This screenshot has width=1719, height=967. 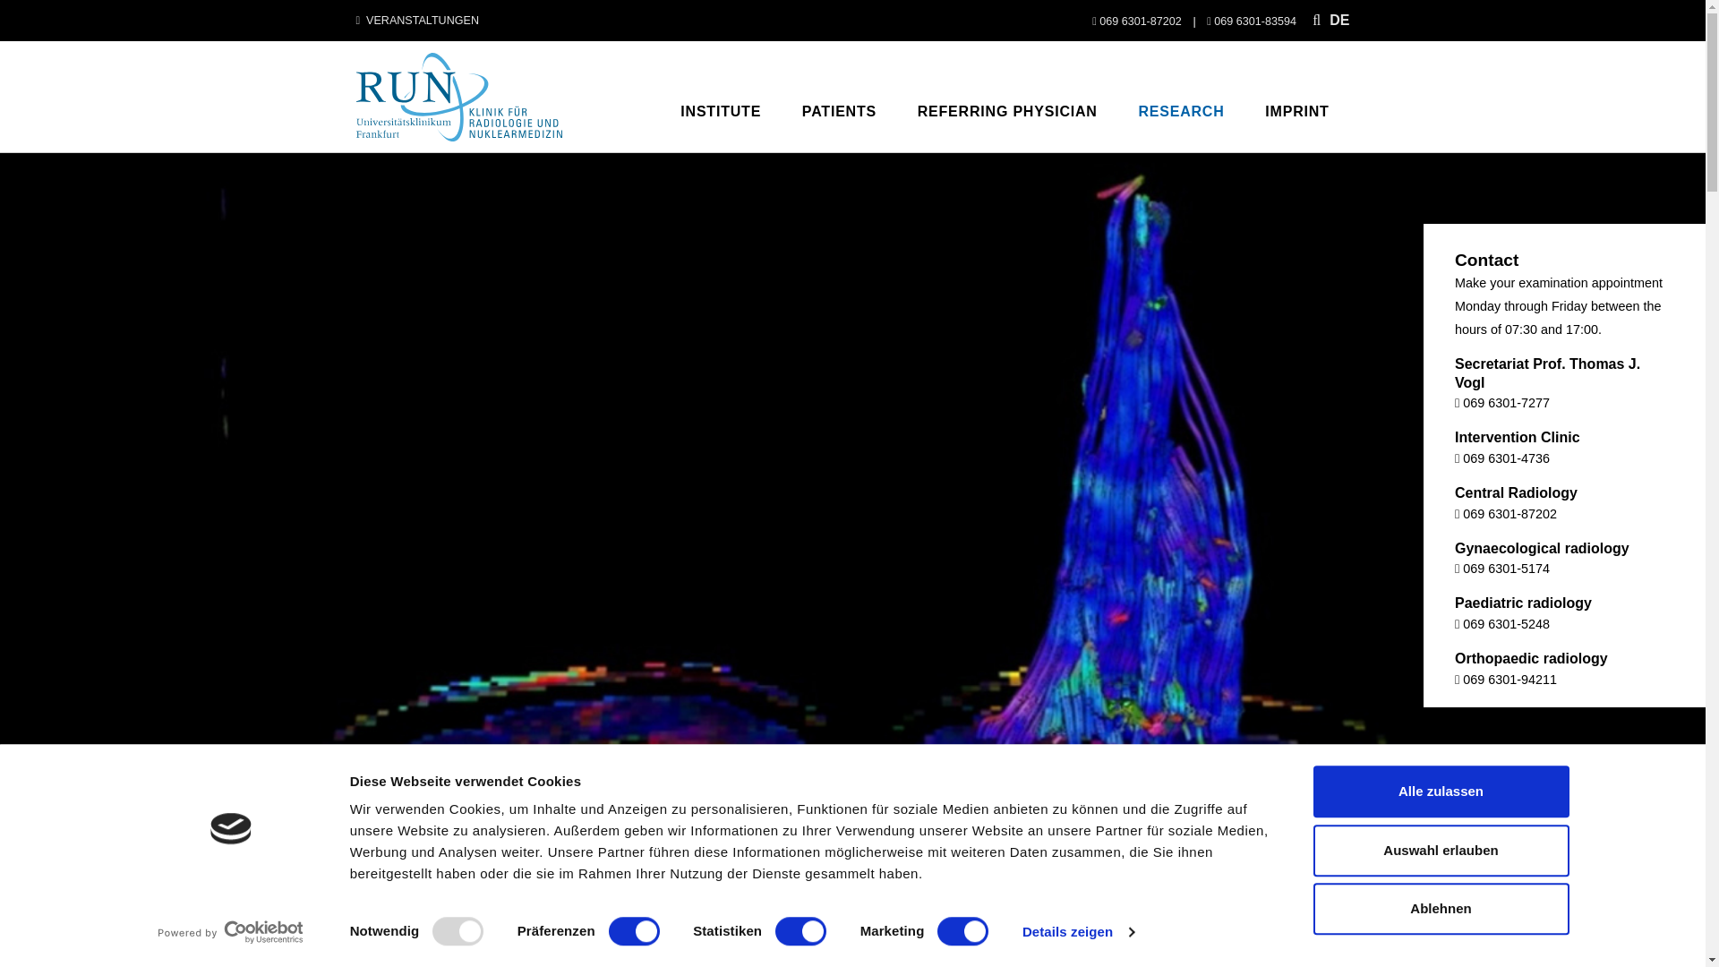 What do you see at coordinates (721, 111) in the screenshot?
I see `Institute` at bounding box center [721, 111].